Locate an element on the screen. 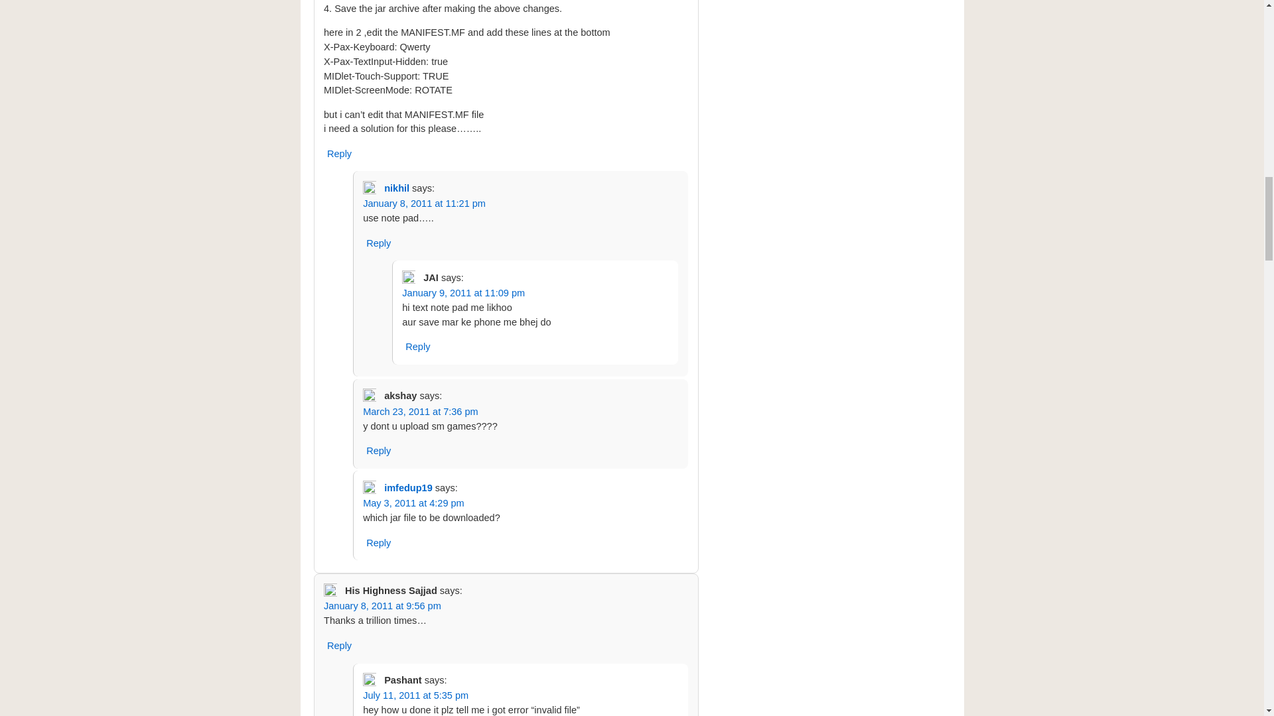 Image resolution: width=1274 pixels, height=716 pixels. imfedup19 is located at coordinates (409, 488).